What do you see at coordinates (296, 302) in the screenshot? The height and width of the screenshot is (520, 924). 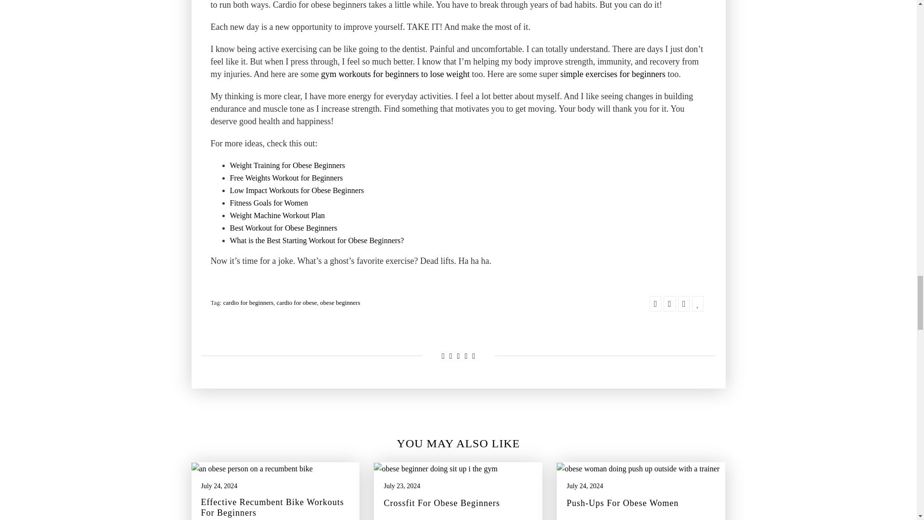 I see `cardio for obese` at bounding box center [296, 302].